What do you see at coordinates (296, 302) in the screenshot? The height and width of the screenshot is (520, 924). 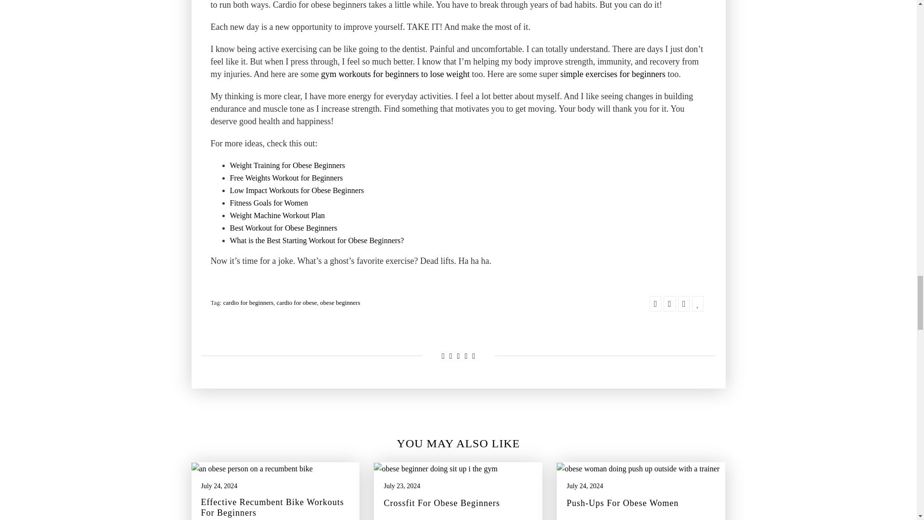 I see `cardio for obese` at bounding box center [296, 302].